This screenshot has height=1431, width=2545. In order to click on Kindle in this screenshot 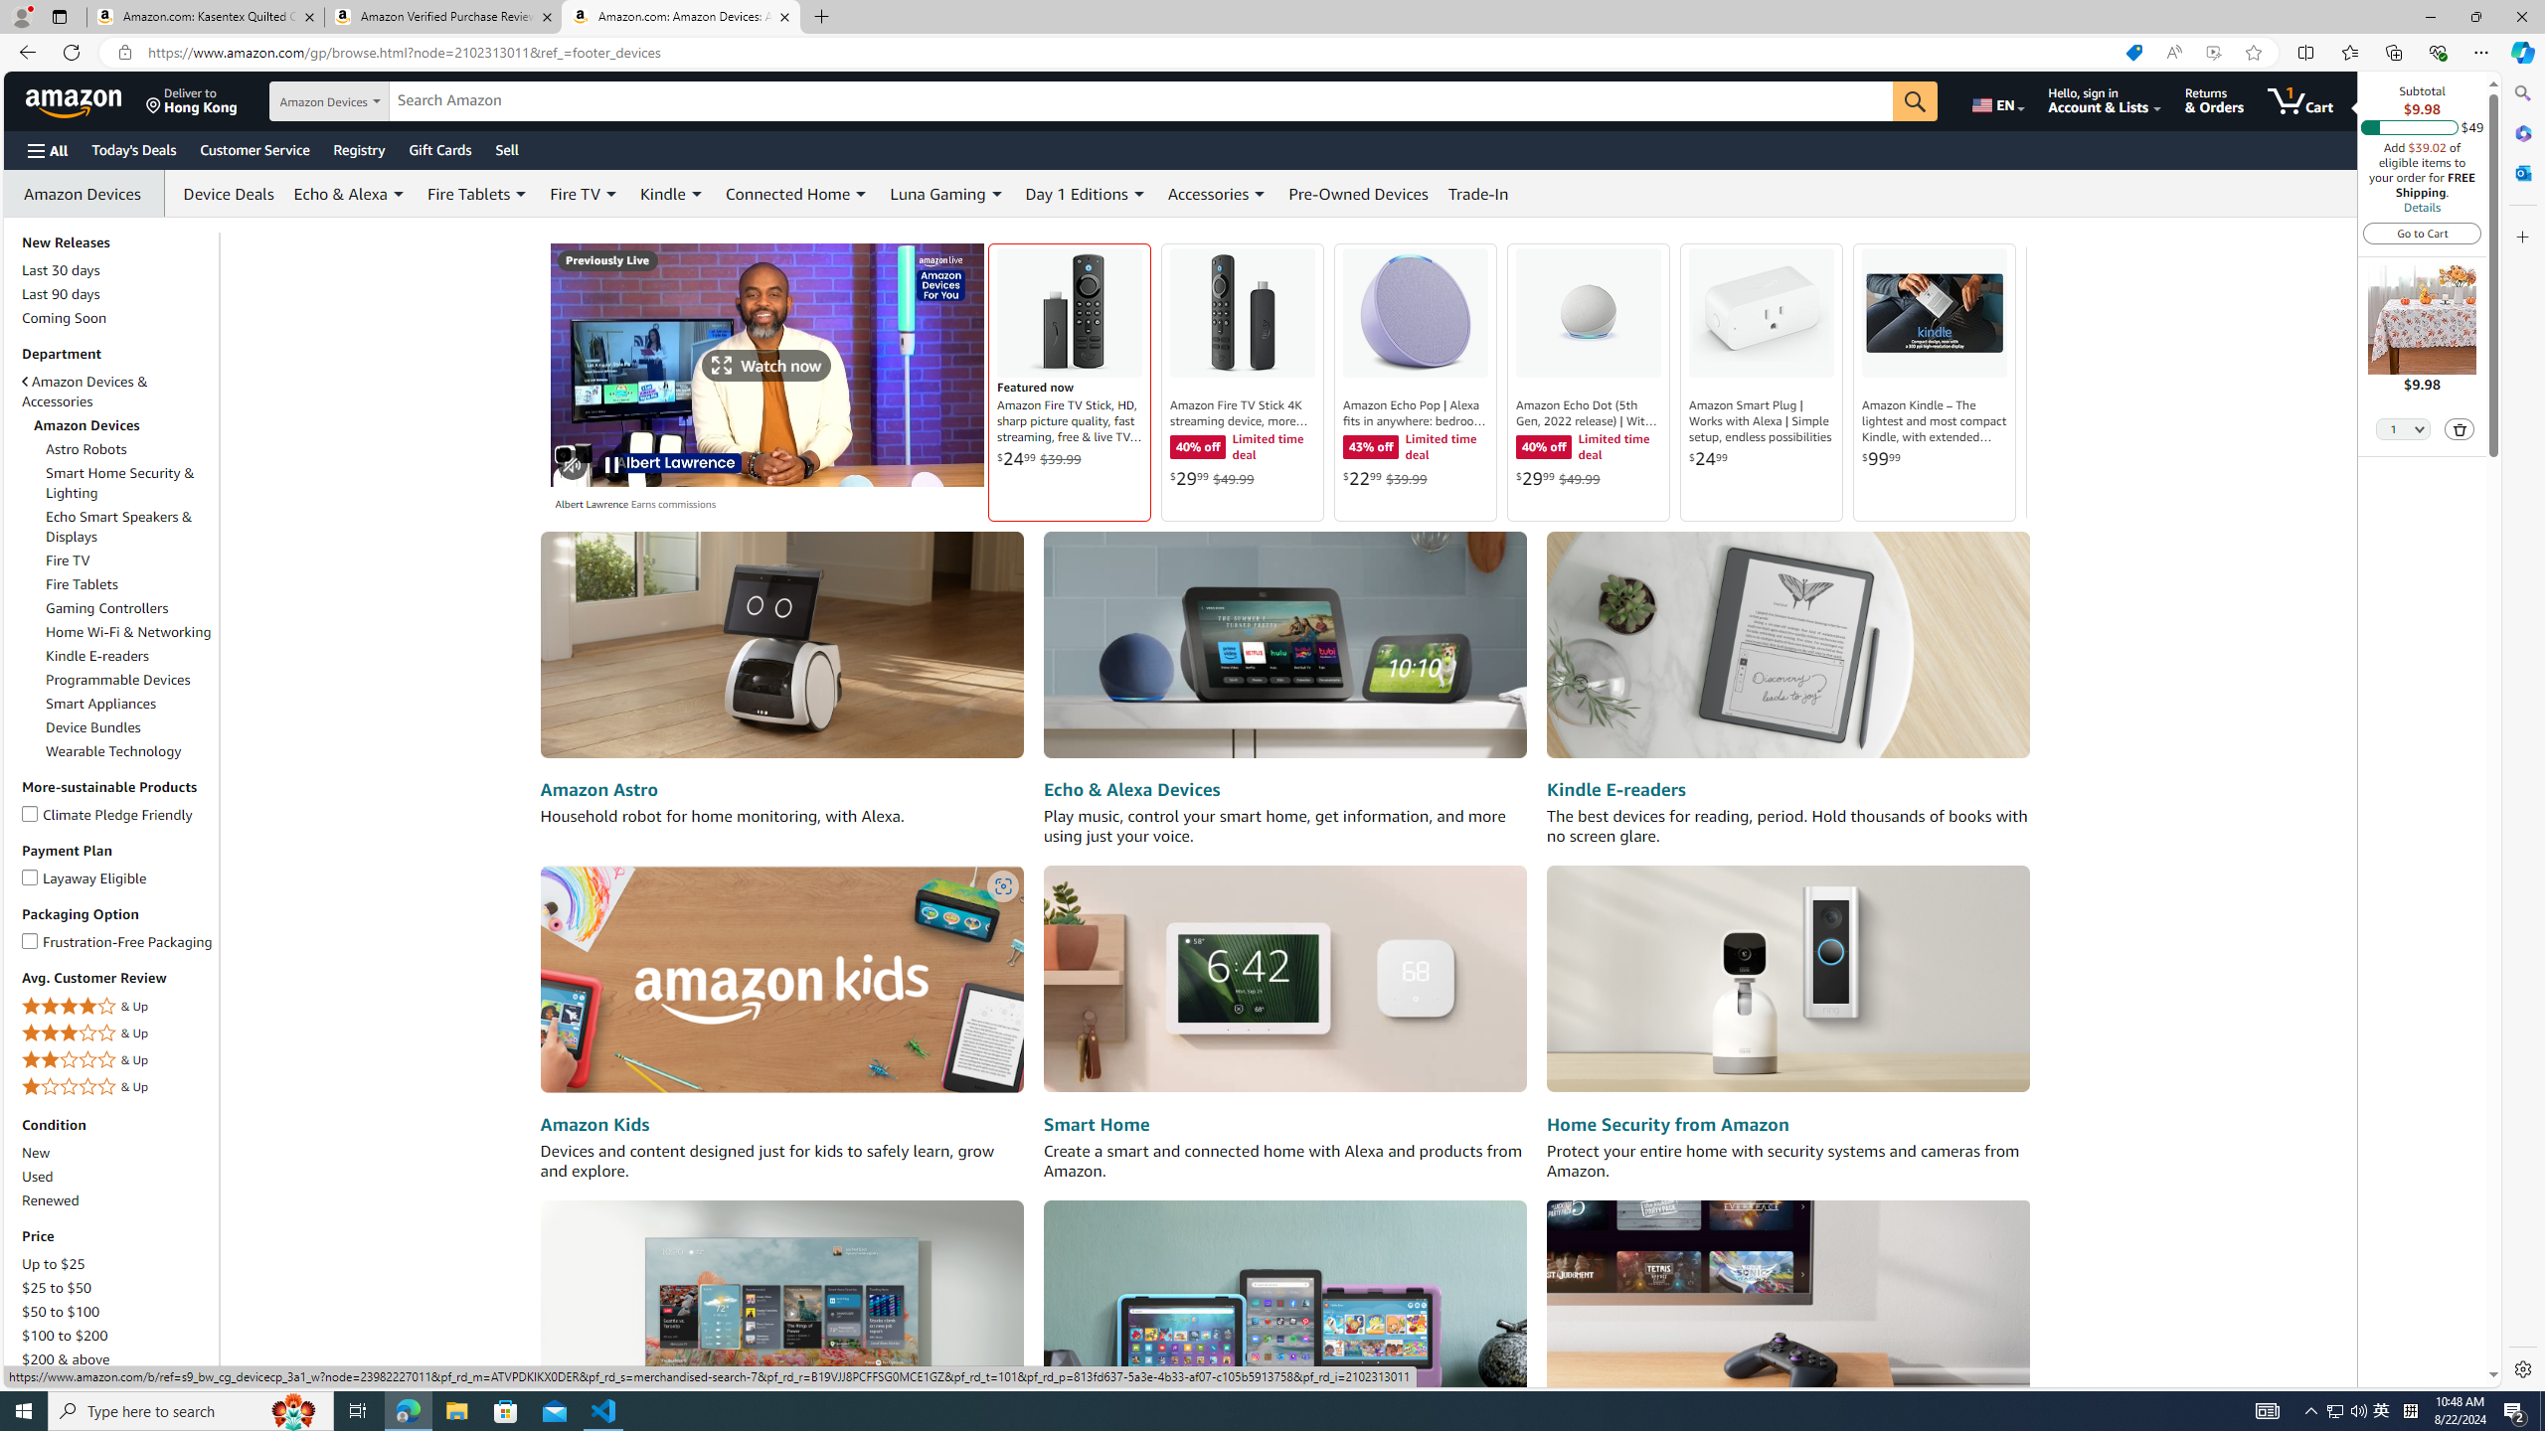, I will do `click(662, 193)`.